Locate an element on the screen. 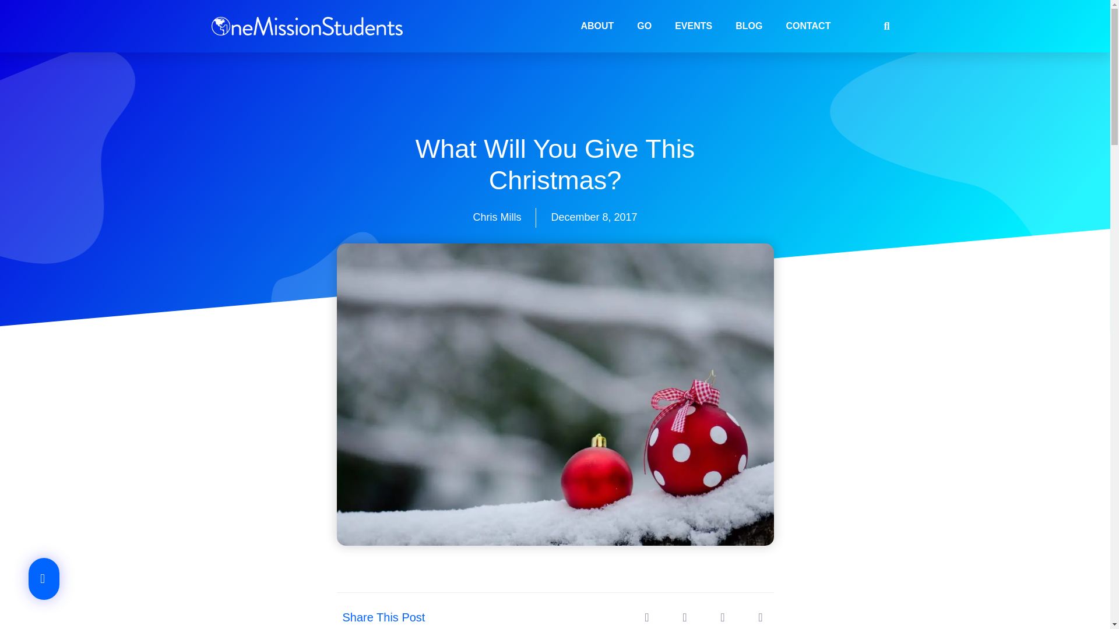  Chris Mills is located at coordinates (497, 217).